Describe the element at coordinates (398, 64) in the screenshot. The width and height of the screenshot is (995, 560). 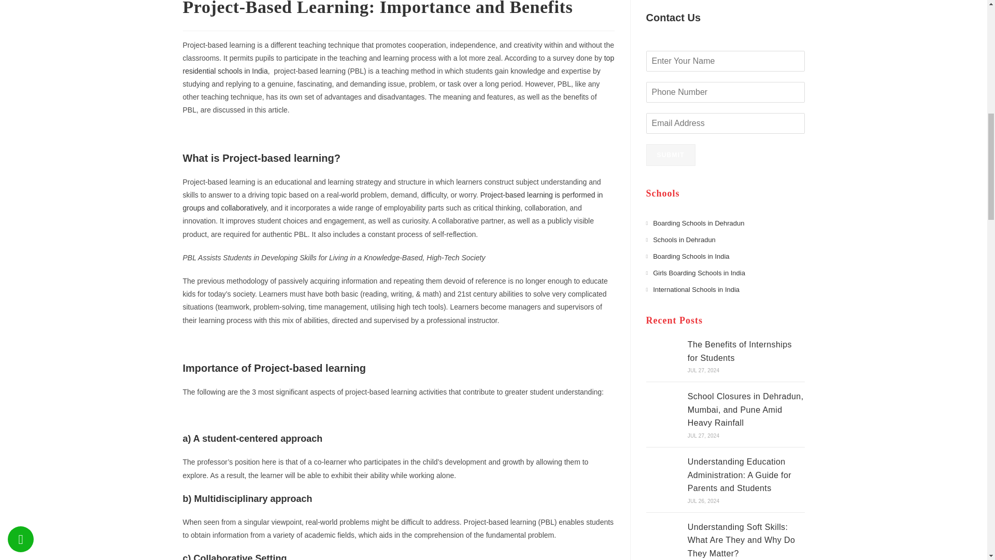
I see `top residential schools in India` at that location.